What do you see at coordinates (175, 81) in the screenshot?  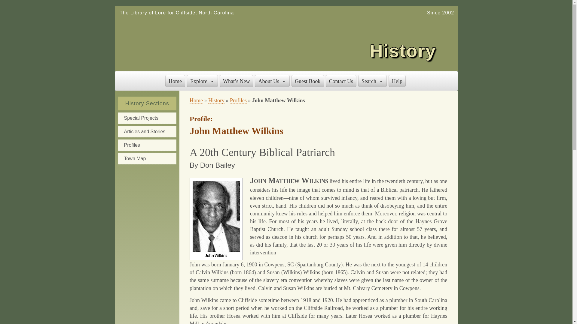 I see `Home` at bounding box center [175, 81].